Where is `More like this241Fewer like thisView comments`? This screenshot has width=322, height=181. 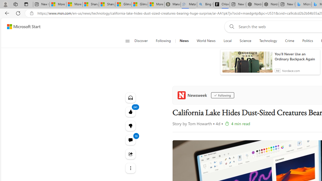 More like this241Fewer like thisView comments is located at coordinates (130, 126).